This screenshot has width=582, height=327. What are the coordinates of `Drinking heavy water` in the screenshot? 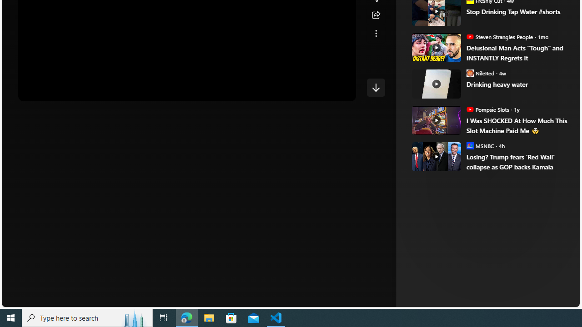 It's located at (517, 84).